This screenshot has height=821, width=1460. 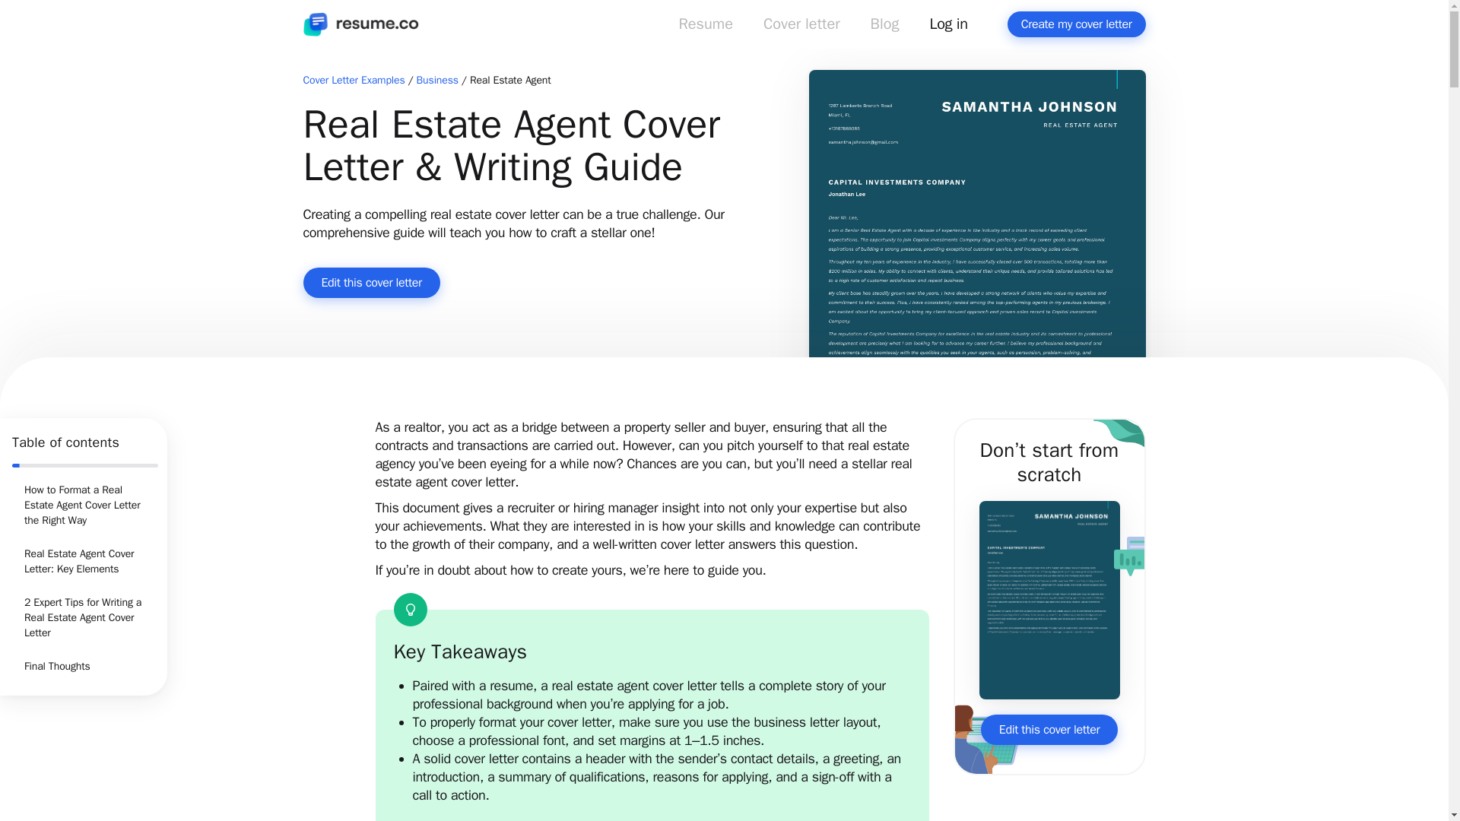 What do you see at coordinates (885, 27) in the screenshot?
I see `Blog` at bounding box center [885, 27].